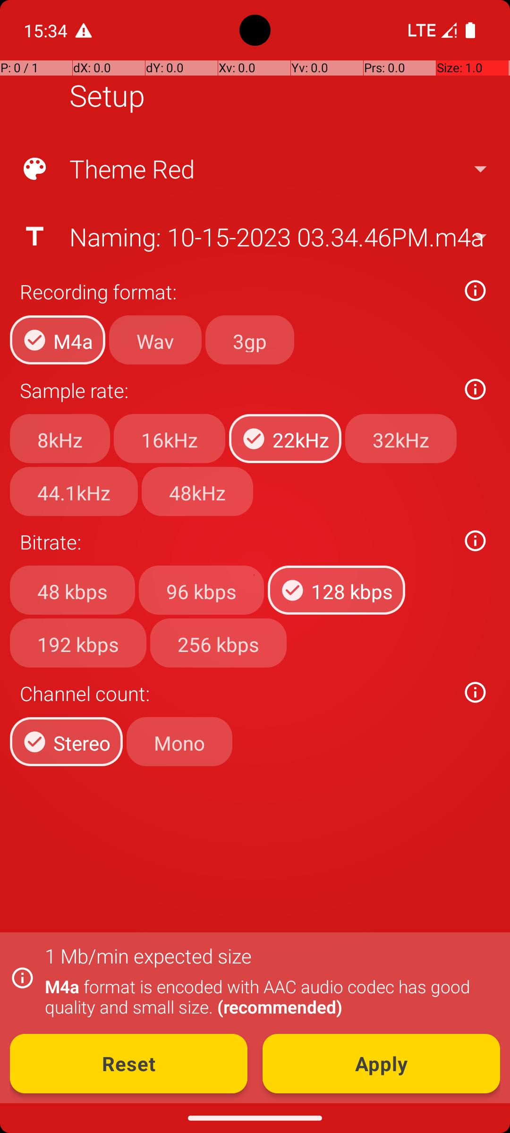 This screenshot has width=510, height=1133. Describe the element at coordinates (201, 590) in the screenshot. I see `96 kbps` at that location.